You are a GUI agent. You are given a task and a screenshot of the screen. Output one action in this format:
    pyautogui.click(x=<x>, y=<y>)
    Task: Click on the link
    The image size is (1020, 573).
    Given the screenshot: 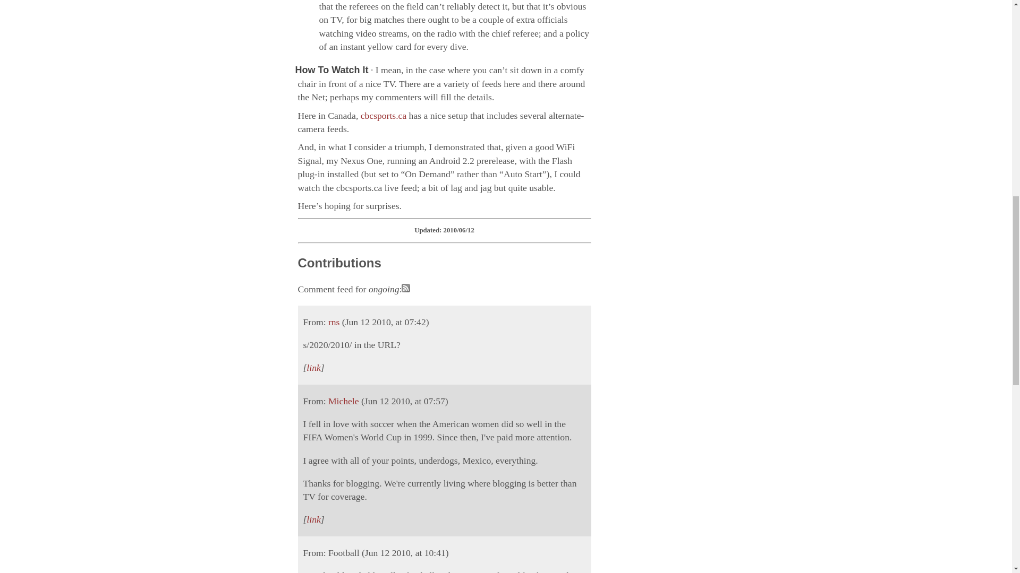 What is the action you would take?
    pyautogui.click(x=313, y=519)
    